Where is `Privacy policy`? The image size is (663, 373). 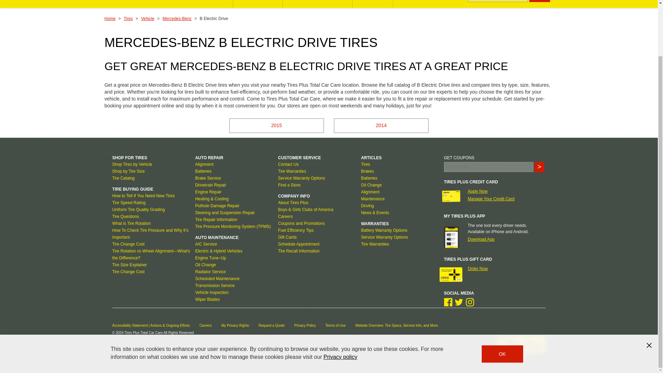
Privacy policy is located at coordinates (340, 296).